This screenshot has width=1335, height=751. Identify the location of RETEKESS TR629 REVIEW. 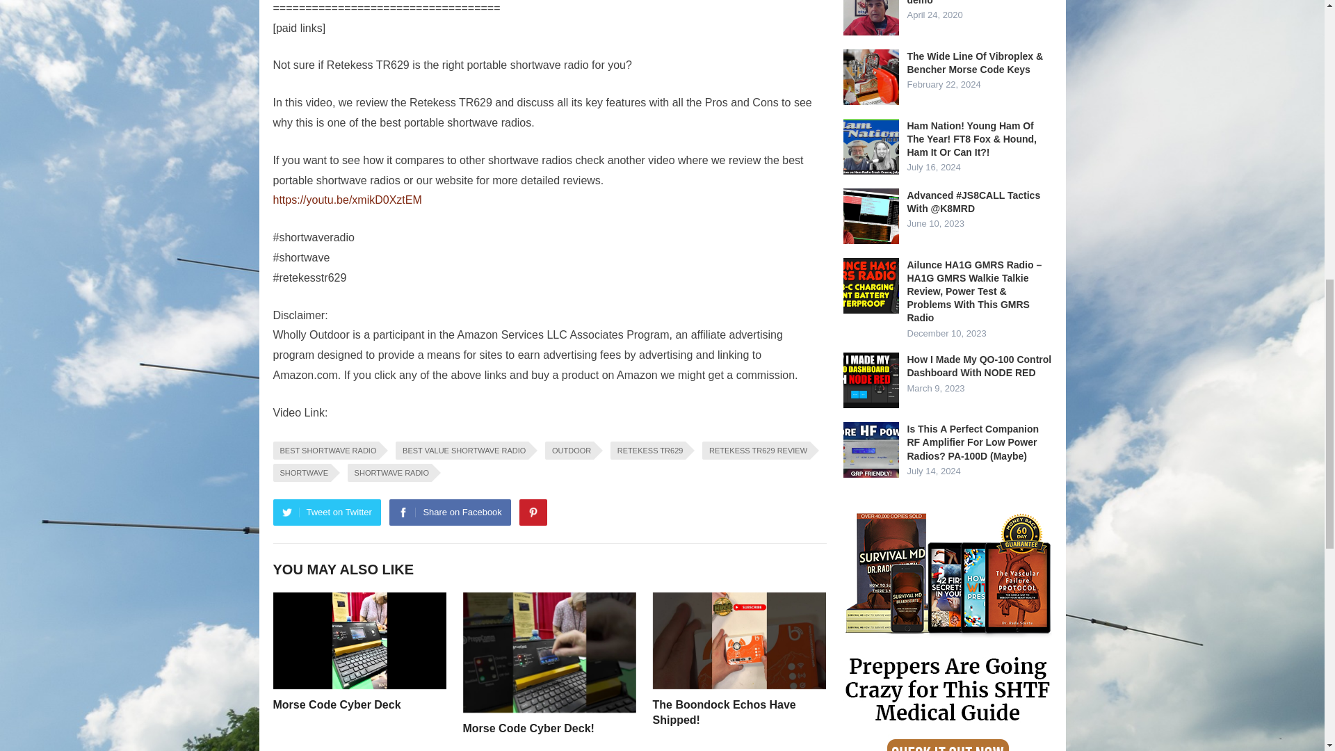
(756, 451).